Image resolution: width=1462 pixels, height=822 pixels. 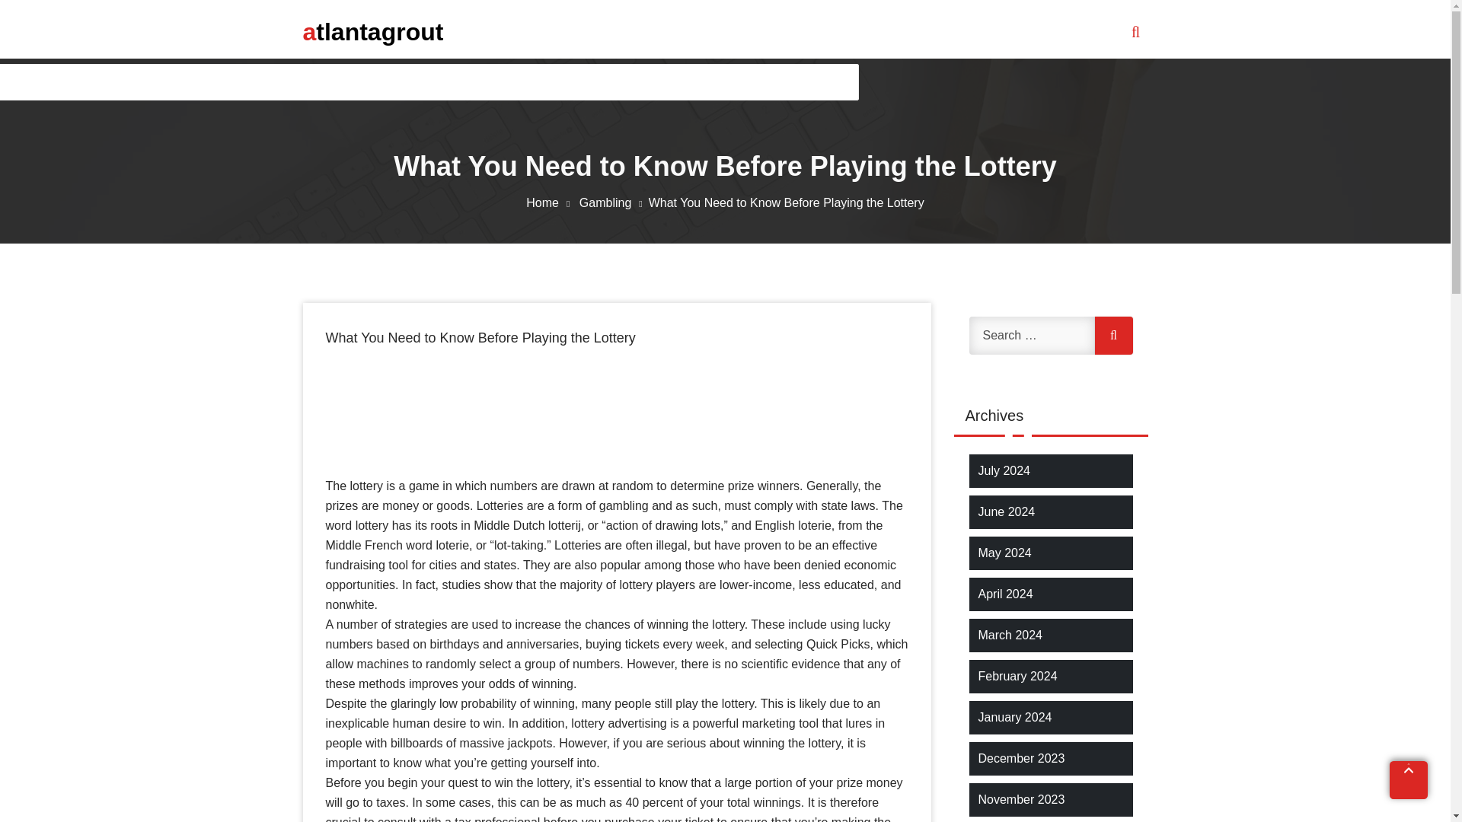 I want to click on May 2024, so click(x=1004, y=553).